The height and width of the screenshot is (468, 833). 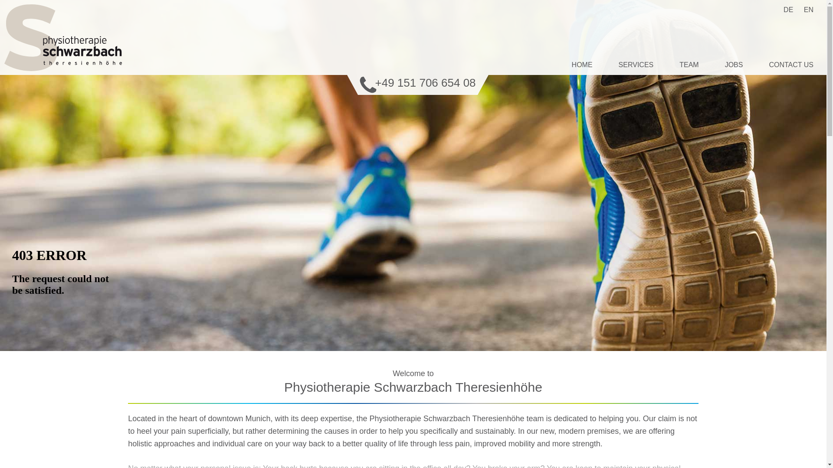 What do you see at coordinates (734, 65) in the screenshot?
I see `Jobs` at bounding box center [734, 65].